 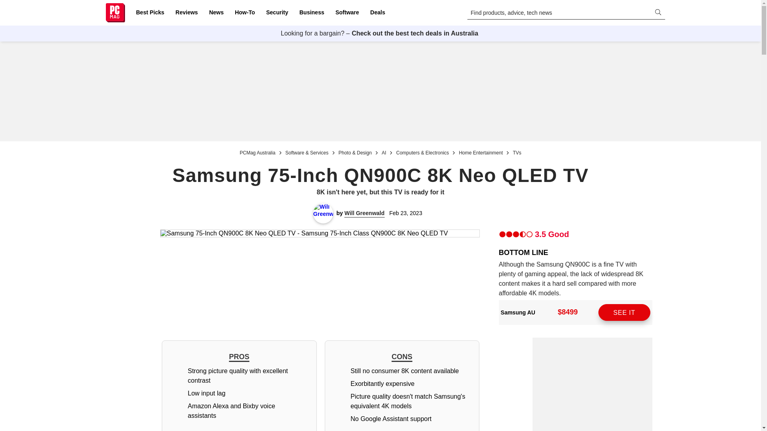 I want to click on Security, so click(x=277, y=13).